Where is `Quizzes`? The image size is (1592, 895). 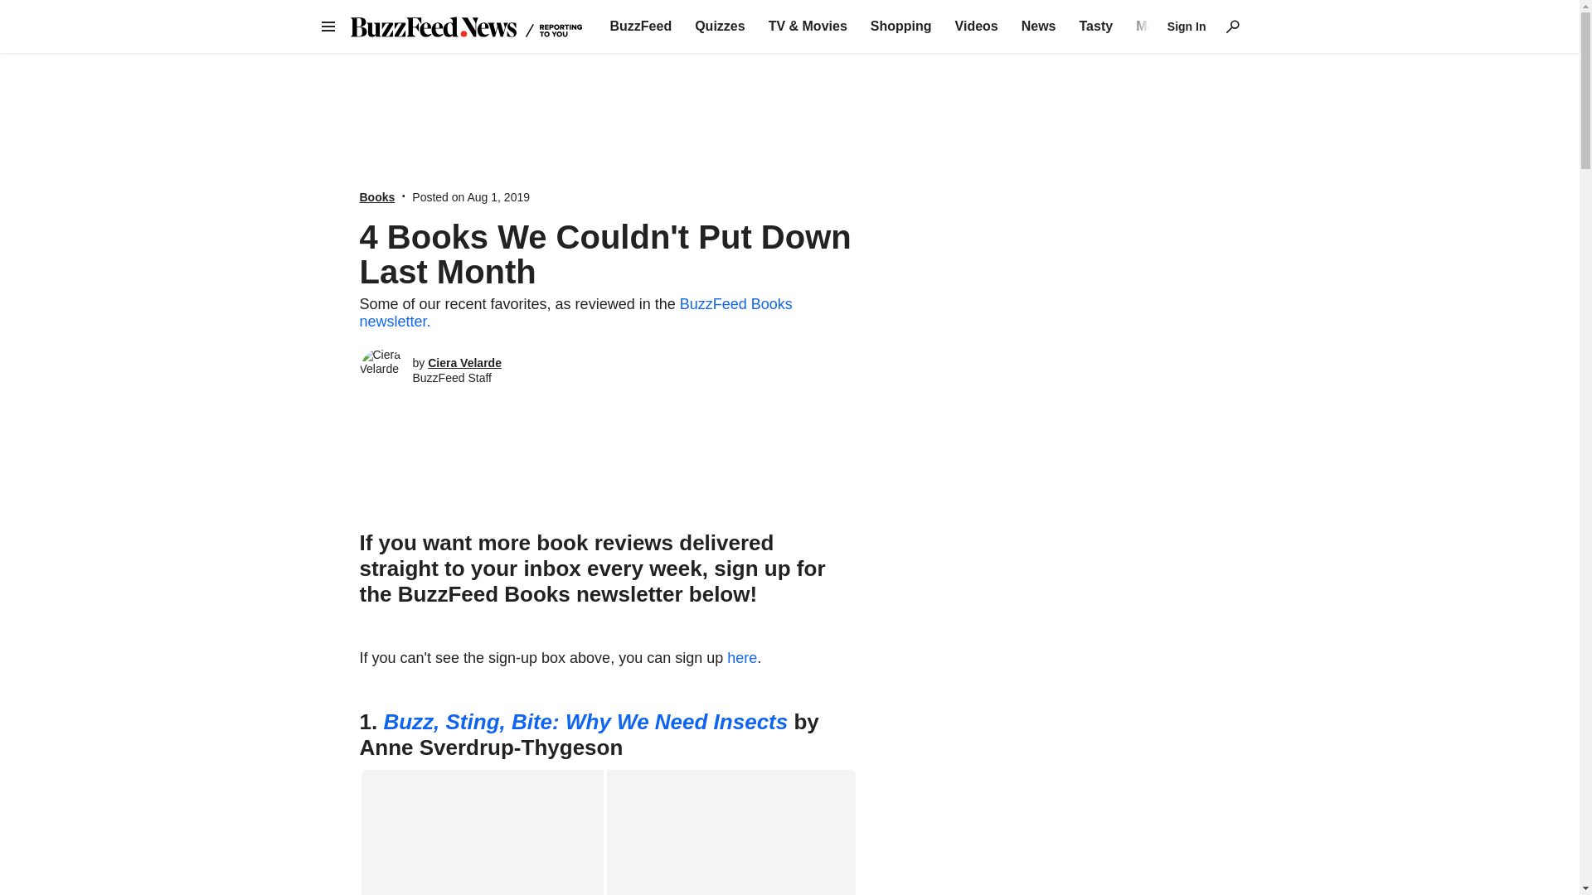 Quizzes is located at coordinates (720, 27).